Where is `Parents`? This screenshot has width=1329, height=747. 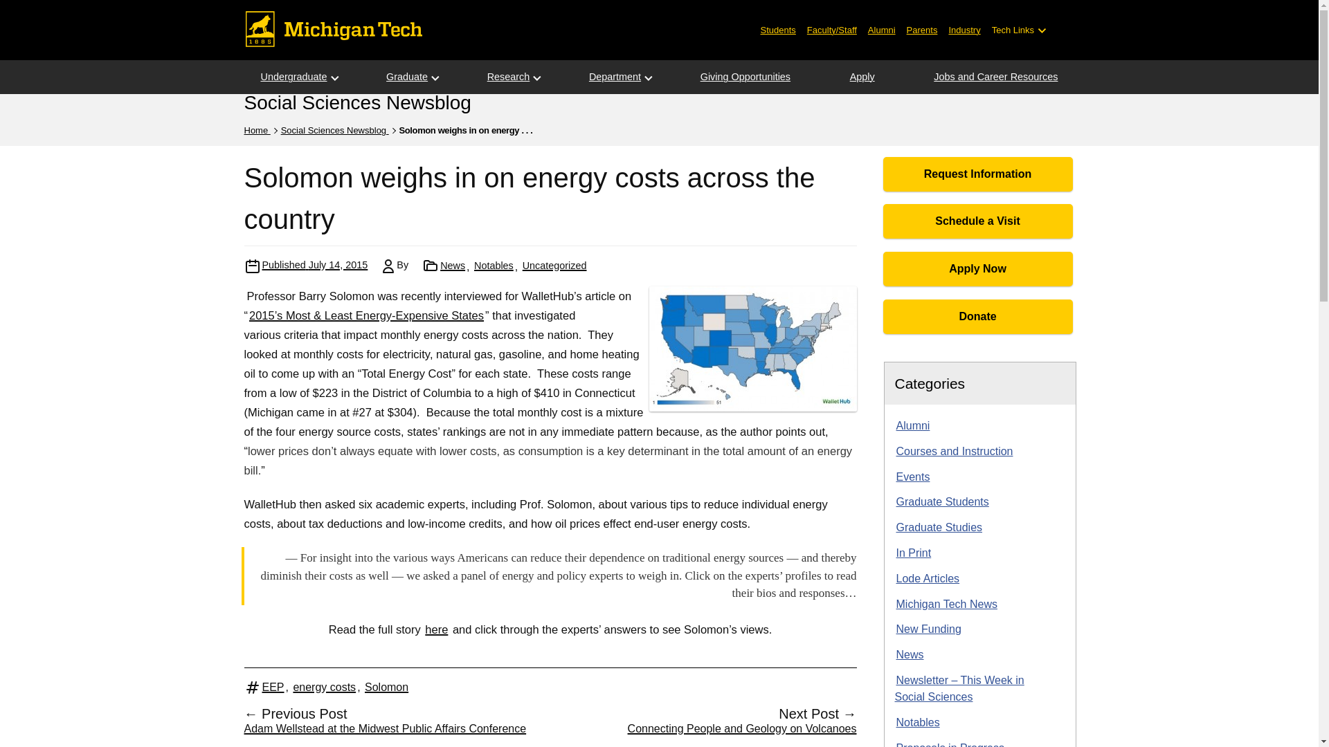 Parents is located at coordinates (922, 29).